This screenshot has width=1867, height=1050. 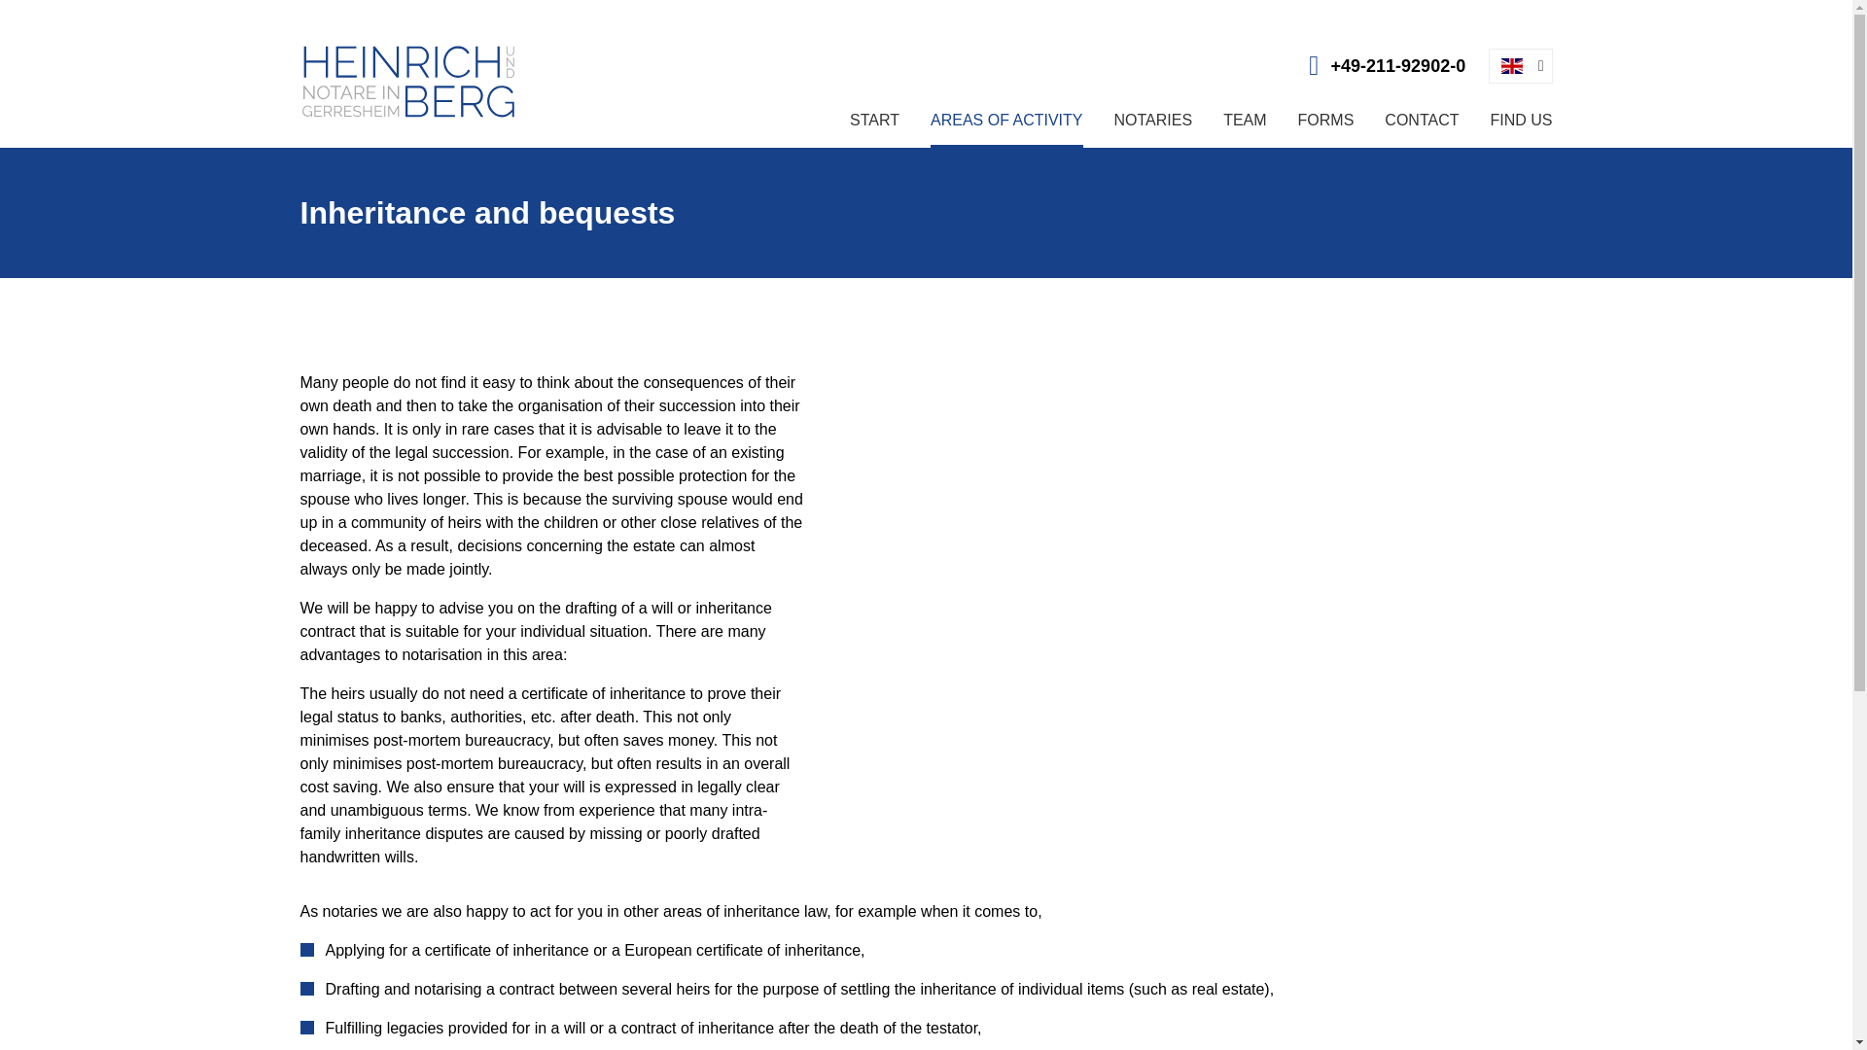 What do you see at coordinates (1005, 121) in the screenshot?
I see `Areas of activity` at bounding box center [1005, 121].